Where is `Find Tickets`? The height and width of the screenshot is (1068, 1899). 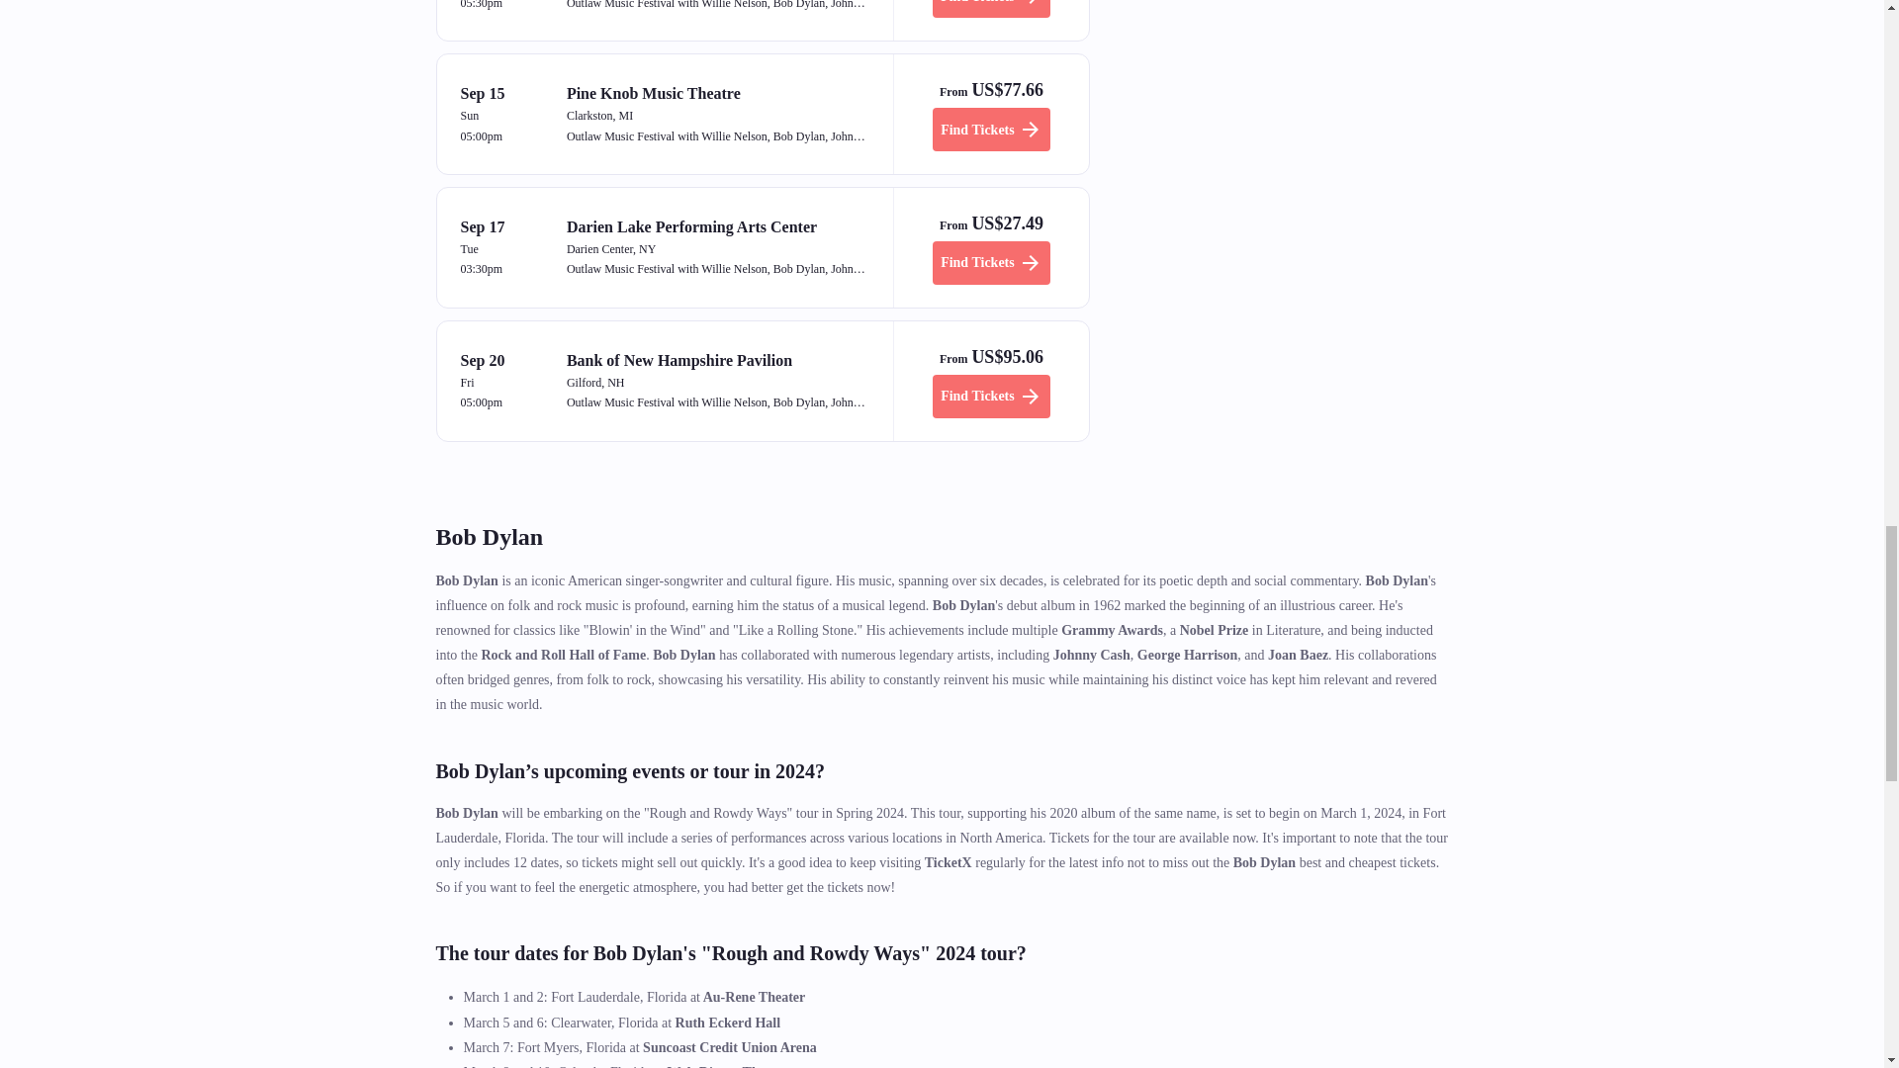 Find Tickets is located at coordinates (991, 263).